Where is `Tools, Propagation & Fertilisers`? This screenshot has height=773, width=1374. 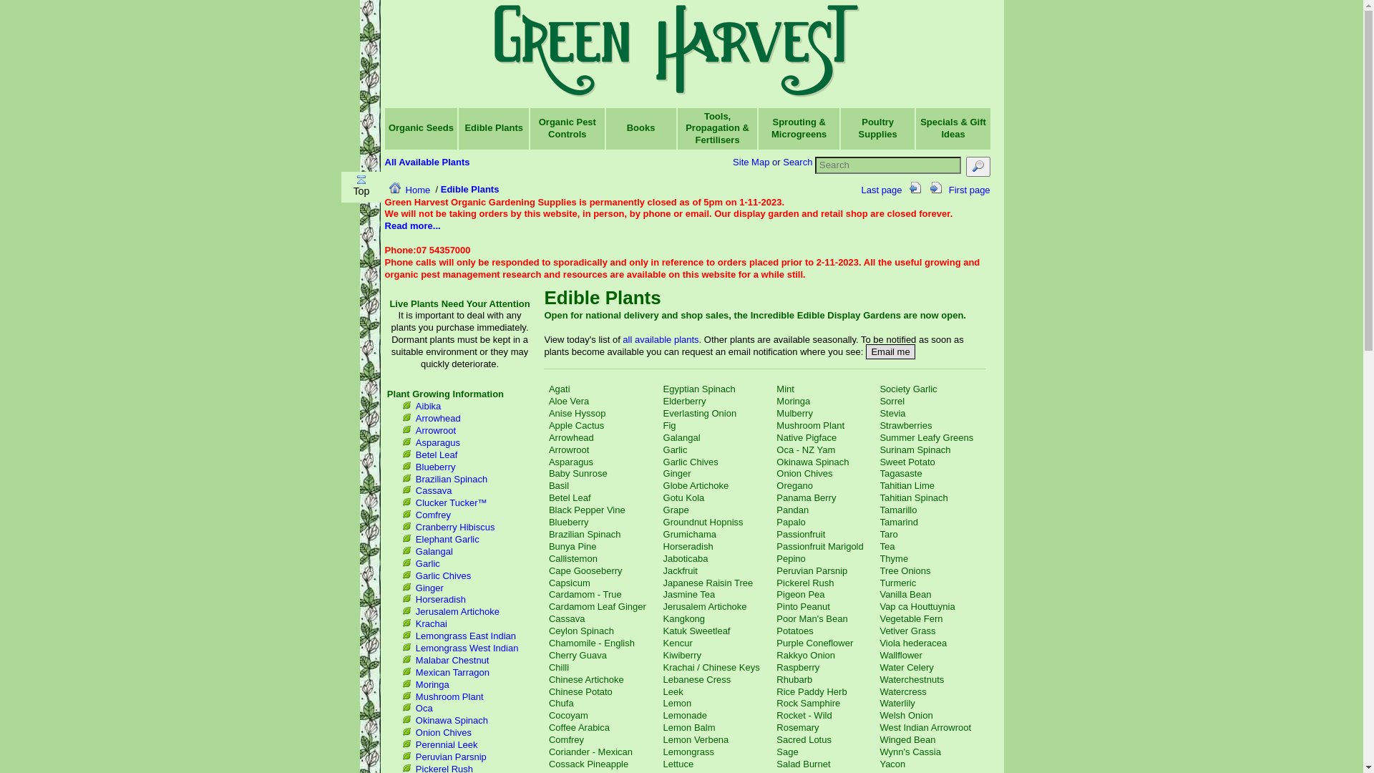 Tools, Propagation & Fertilisers is located at coordinates (717, 127).